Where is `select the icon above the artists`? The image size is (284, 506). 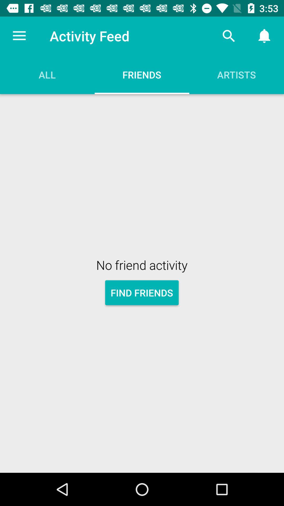 select the icon above the artists is located at coordinates (229, 36).